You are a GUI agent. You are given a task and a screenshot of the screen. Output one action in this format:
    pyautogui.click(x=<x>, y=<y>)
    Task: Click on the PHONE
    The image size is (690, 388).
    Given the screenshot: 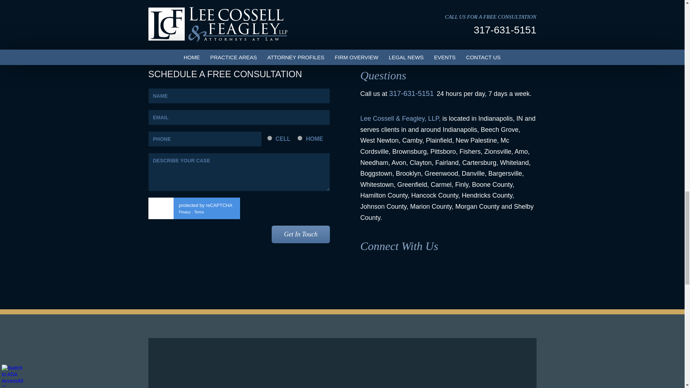 What is the action you would take?
    pyautogui.click(x=205, y=139)
    